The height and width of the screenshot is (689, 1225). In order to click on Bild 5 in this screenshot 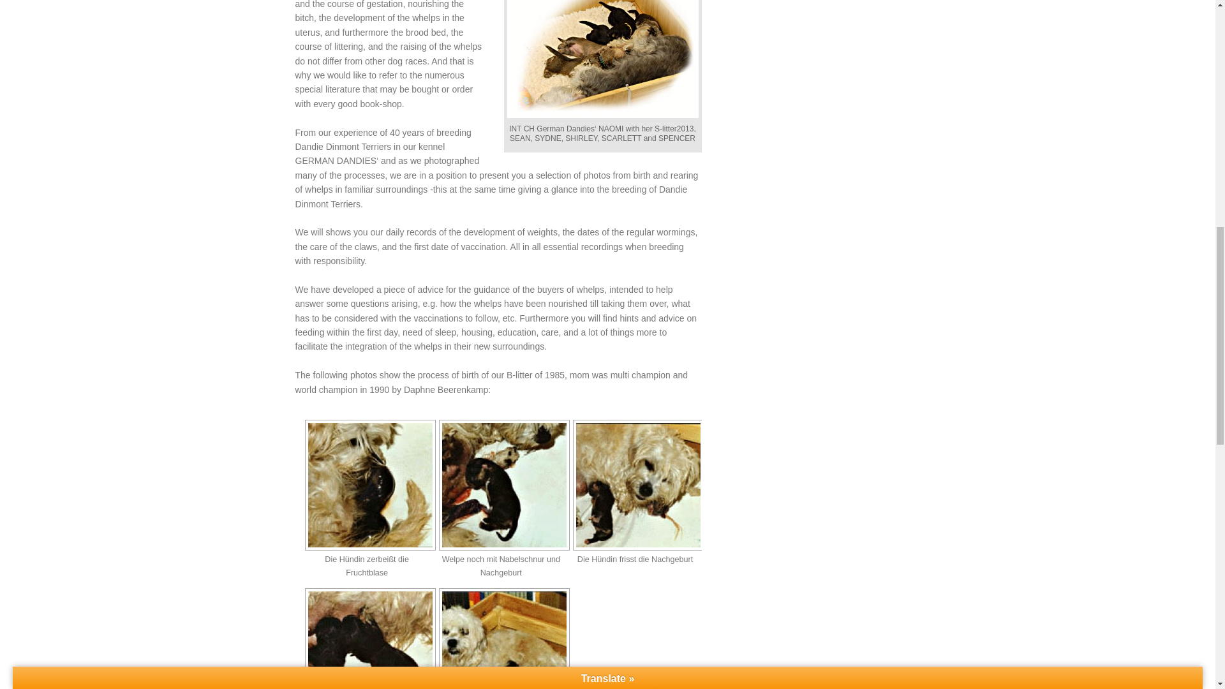, I will do `click(504, 639)`.